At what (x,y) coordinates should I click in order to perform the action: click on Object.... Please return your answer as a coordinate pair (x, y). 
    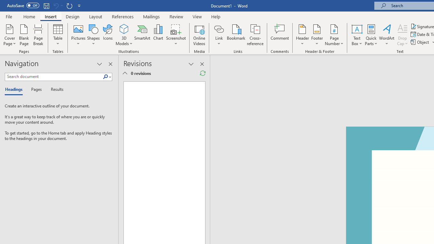
    Looking at the image, I should click on (420, 42).